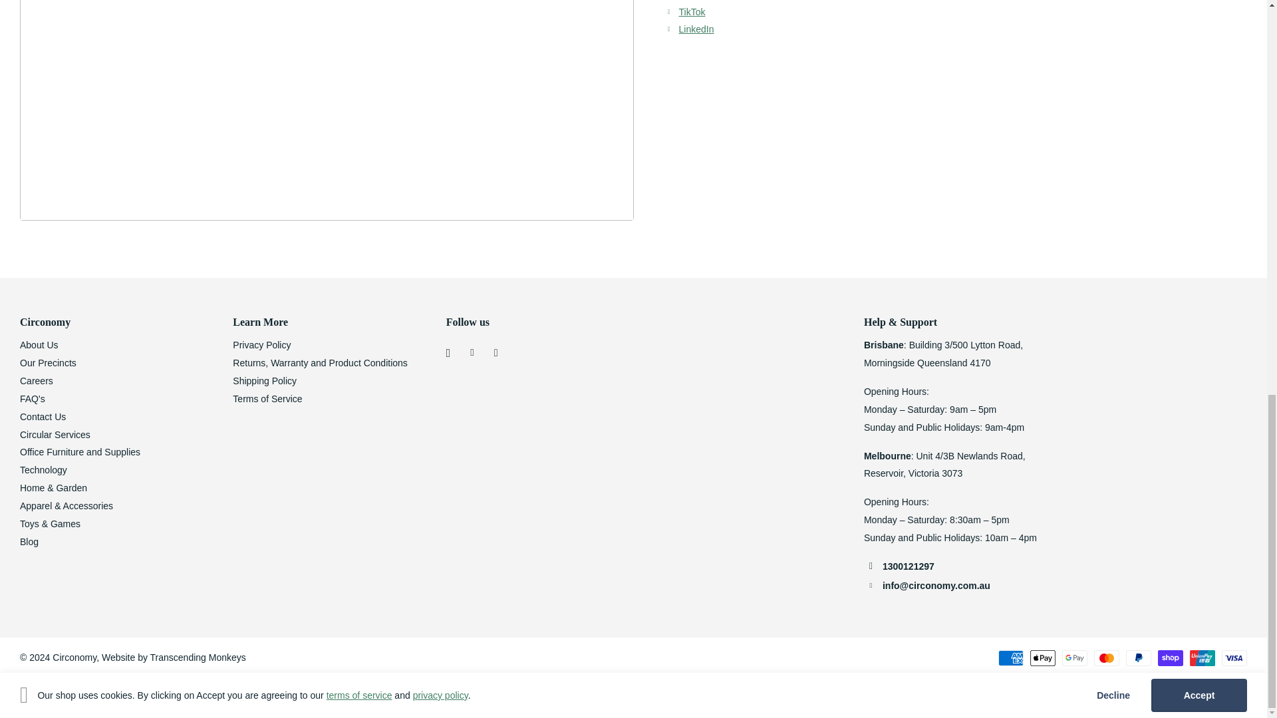 This screenshot has width=1277, height=718. I want to click on About Us, so click(39, 344).